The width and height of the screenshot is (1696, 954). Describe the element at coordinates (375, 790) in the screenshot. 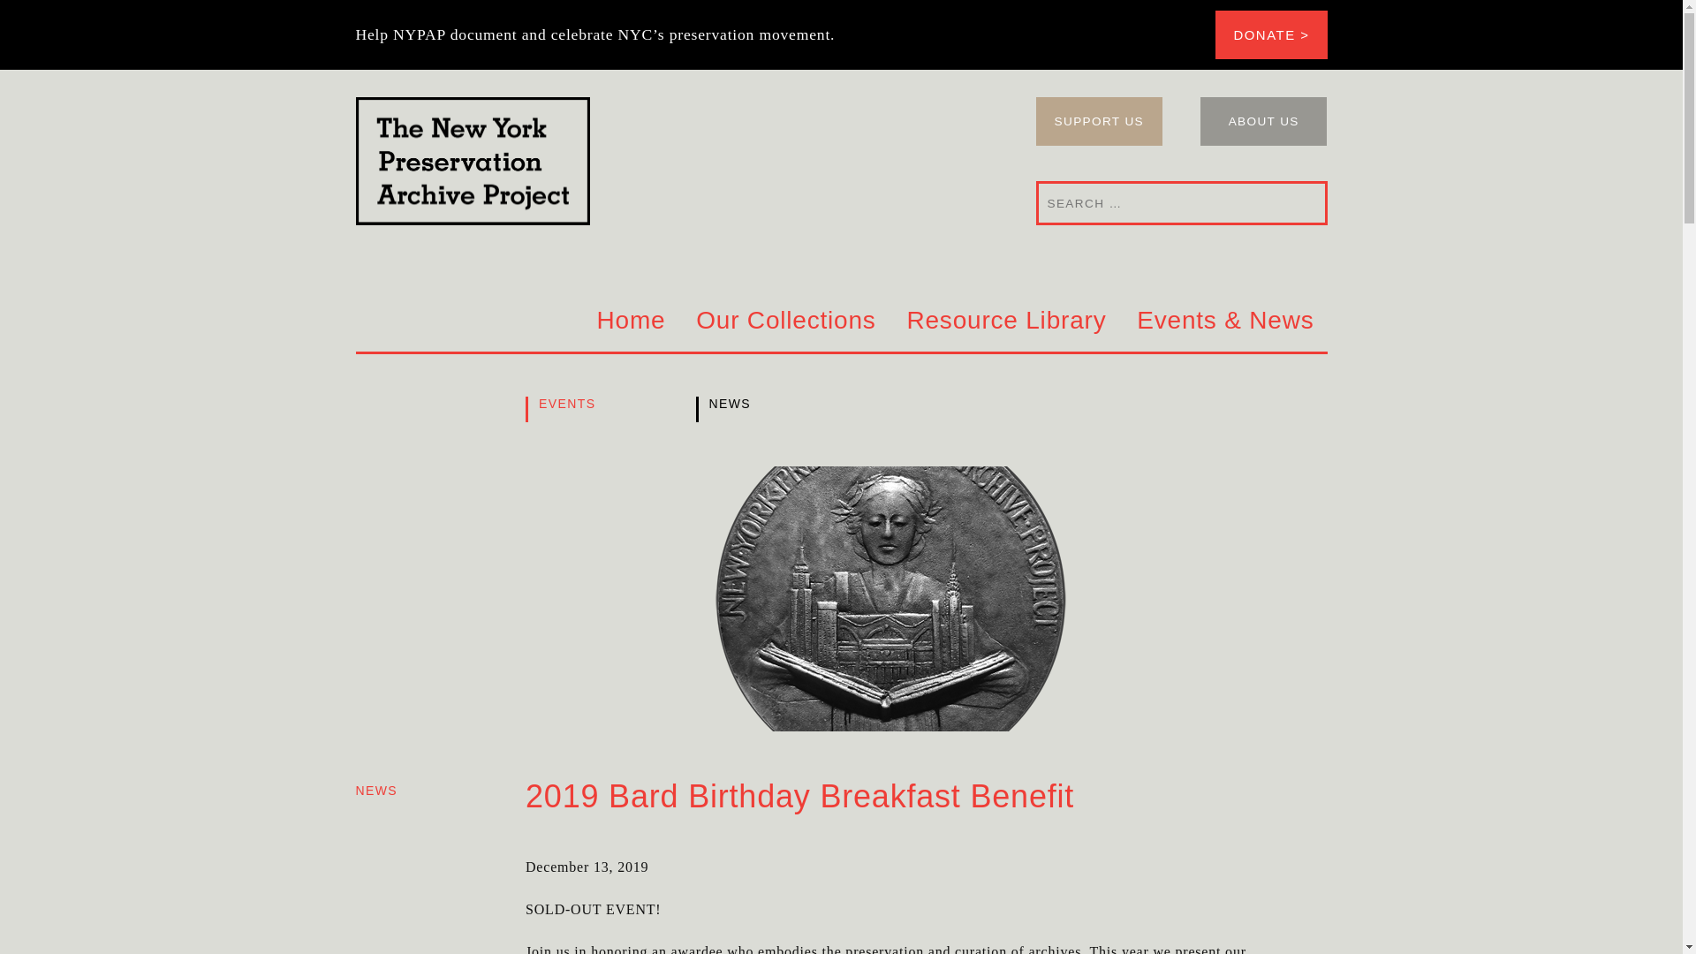

I see `NEWS` at that location.